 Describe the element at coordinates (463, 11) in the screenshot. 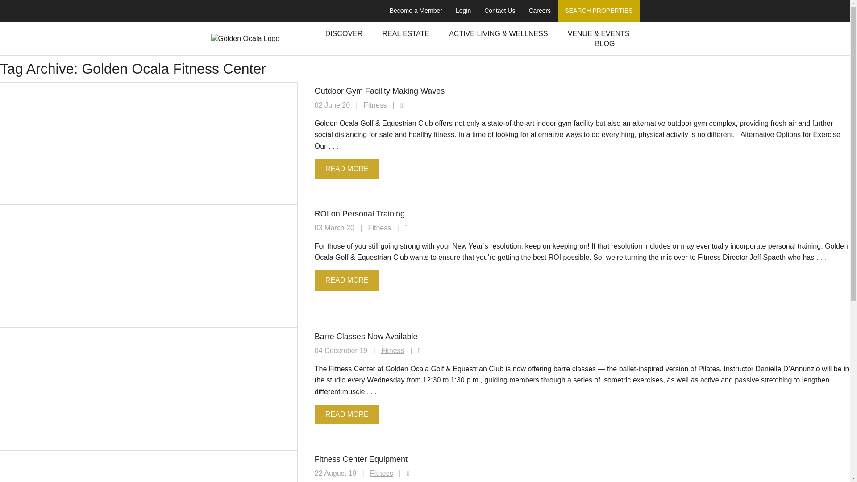

I see `Login` at that location.